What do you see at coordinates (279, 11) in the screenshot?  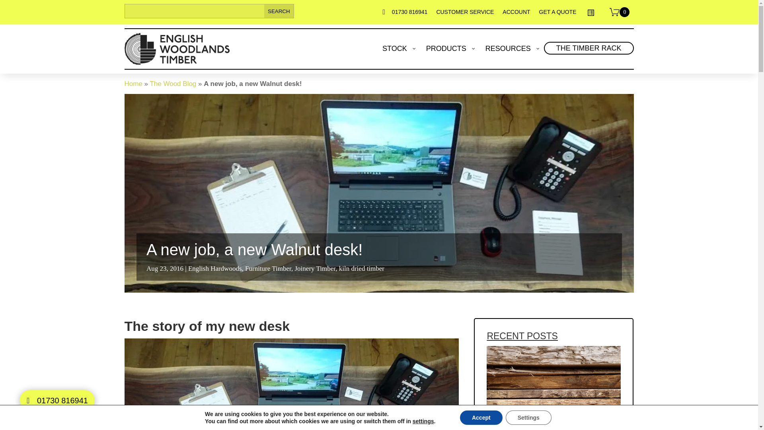 I see `Search` at bounding box center [279, 11].